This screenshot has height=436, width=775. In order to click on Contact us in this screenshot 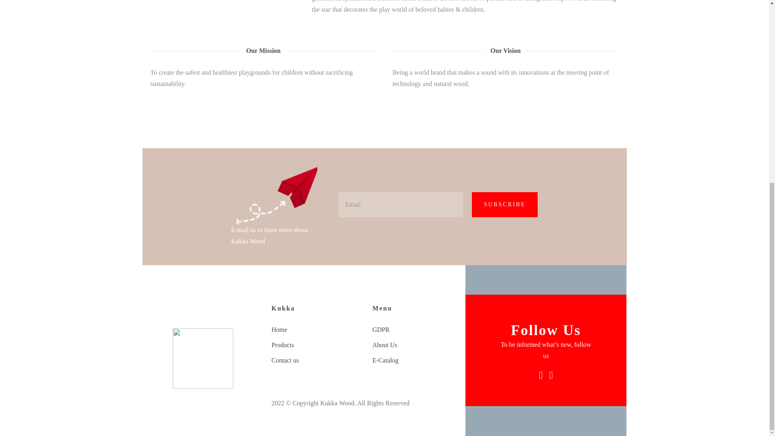, I will do `click(313, 361)`.